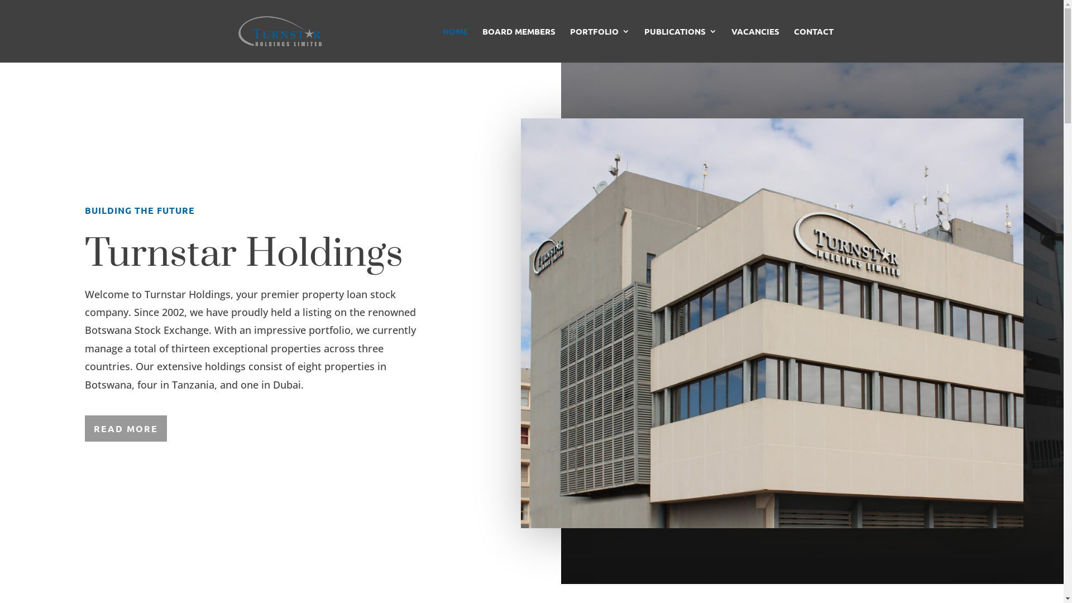 The width and height of the screenshot is (1072, 603). I want to click on PORTFOLIO, so click(600, 45).